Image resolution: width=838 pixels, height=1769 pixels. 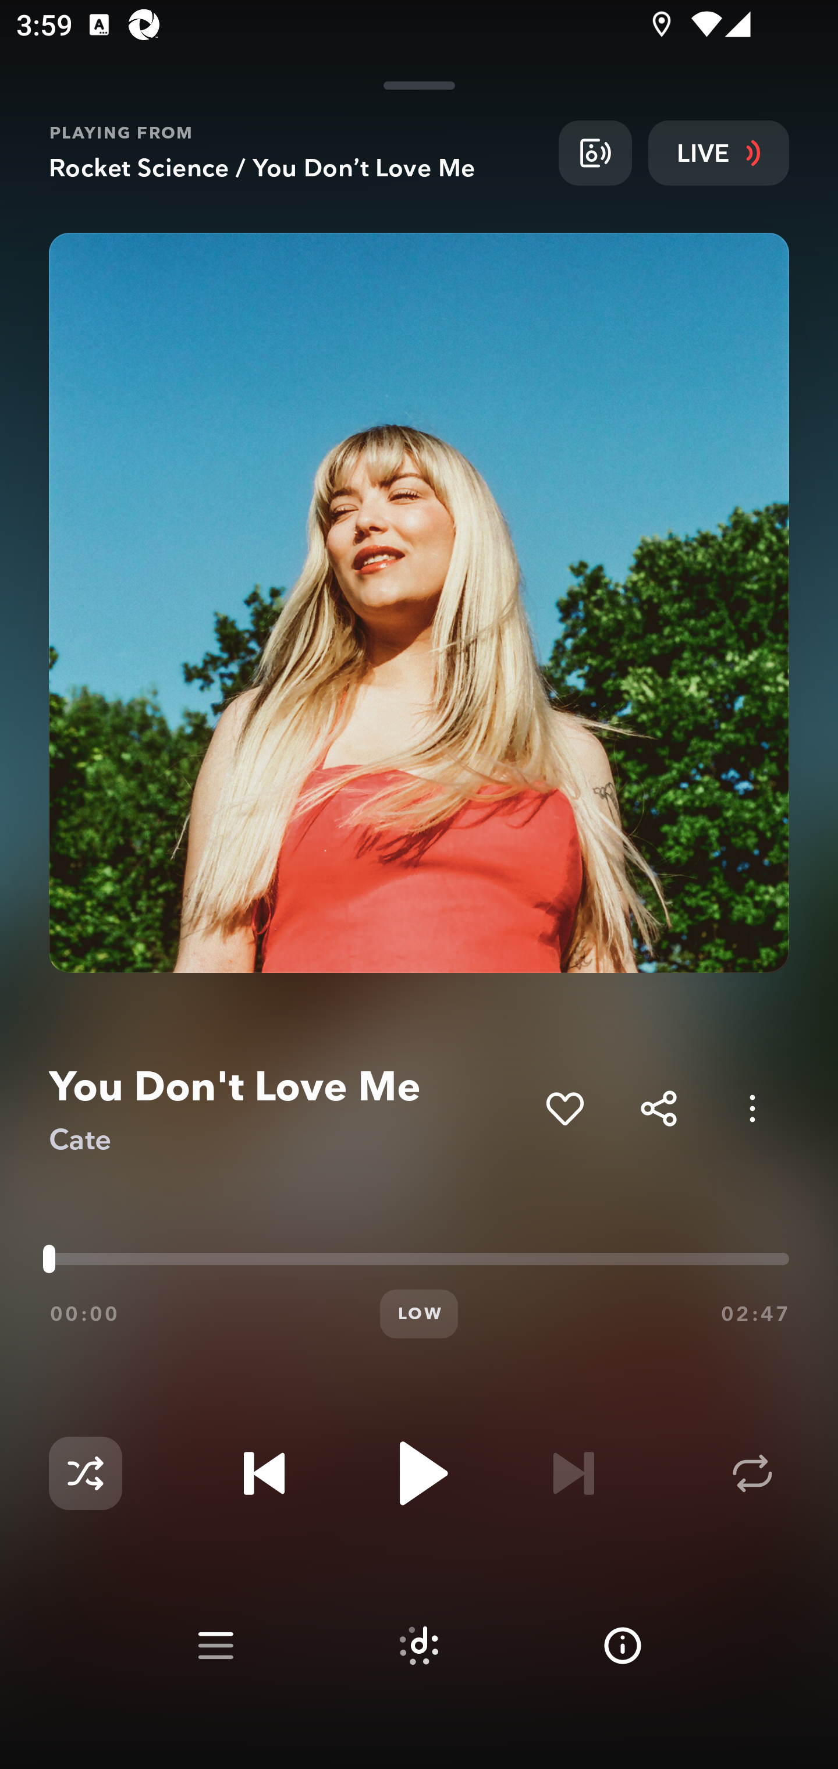 I want to click on Next, so click(x=573, y=1473).